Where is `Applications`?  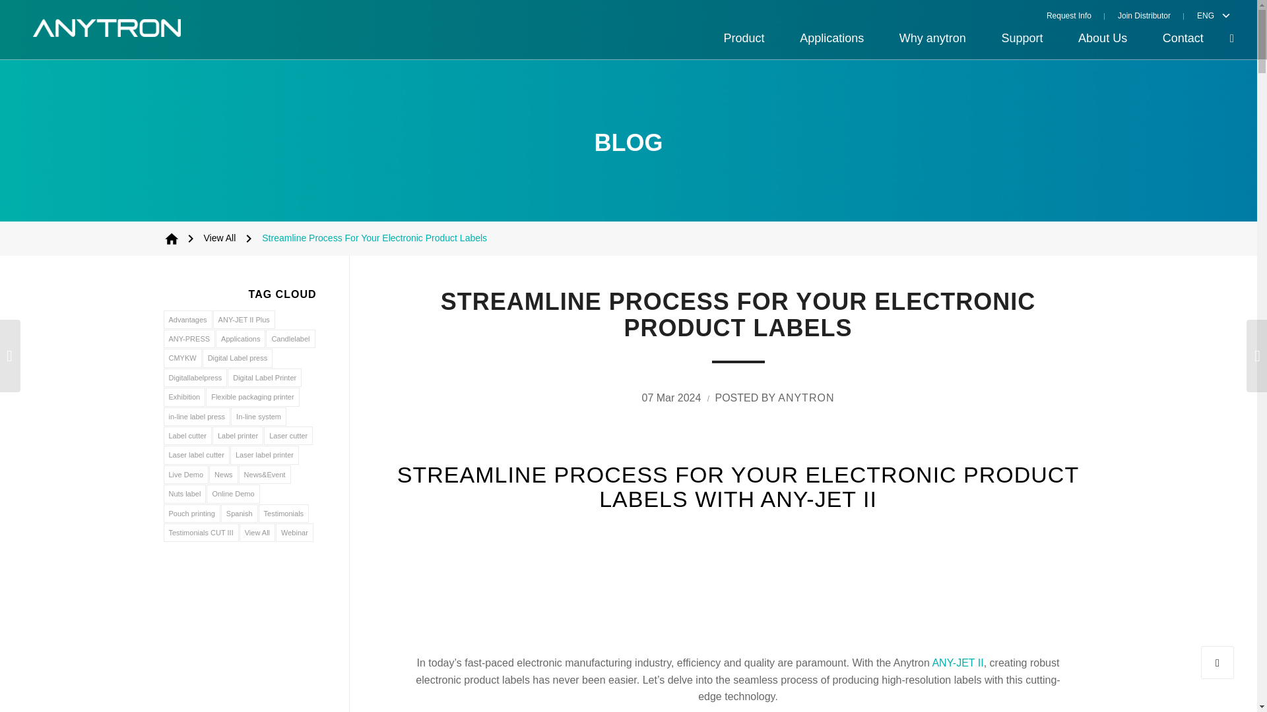
Applications is located at coordinates (831, 38).